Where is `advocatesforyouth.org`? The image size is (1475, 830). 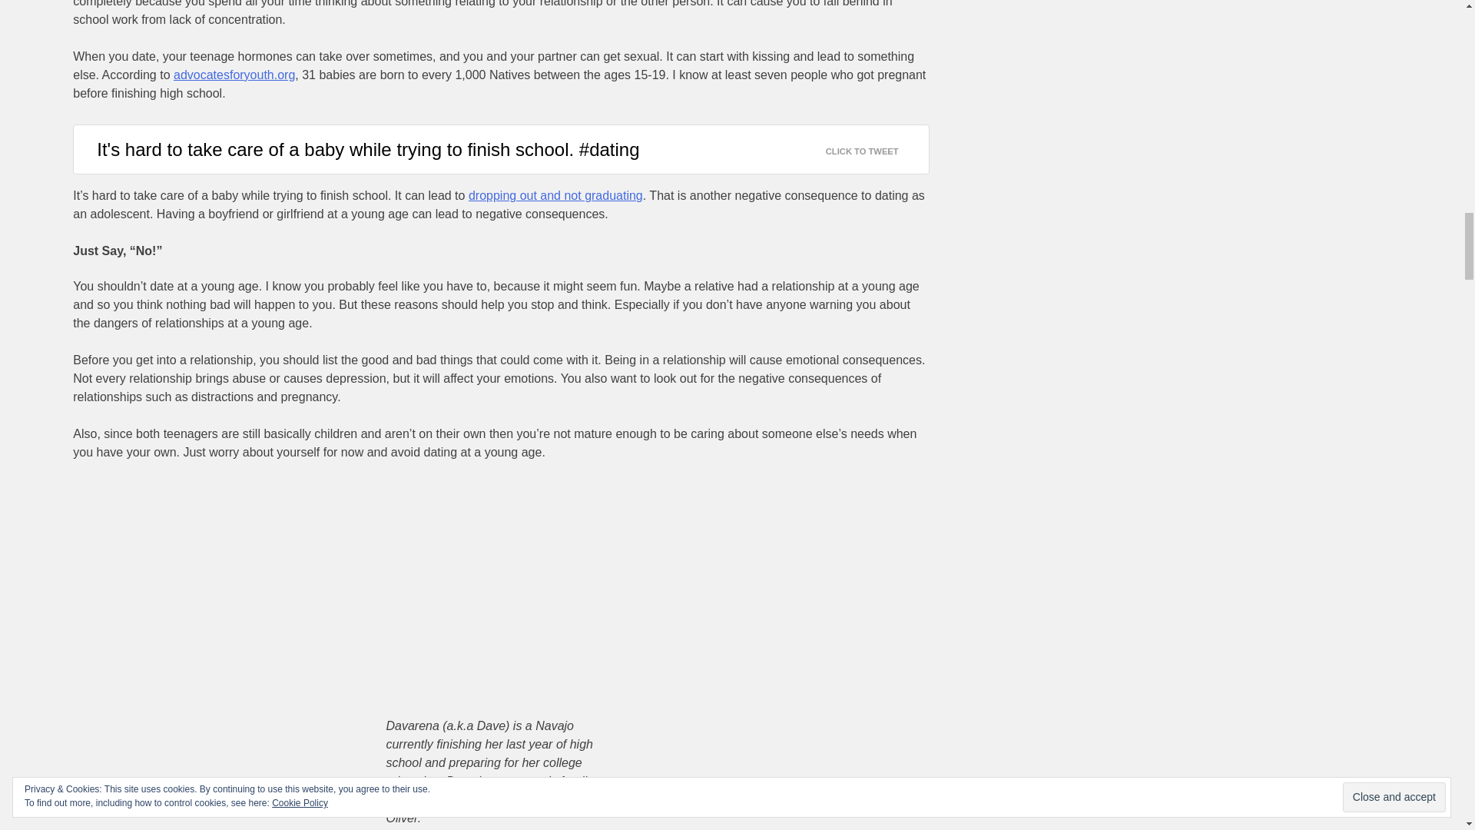 advocatesforyouth.org is located at coordinates (234, 74).